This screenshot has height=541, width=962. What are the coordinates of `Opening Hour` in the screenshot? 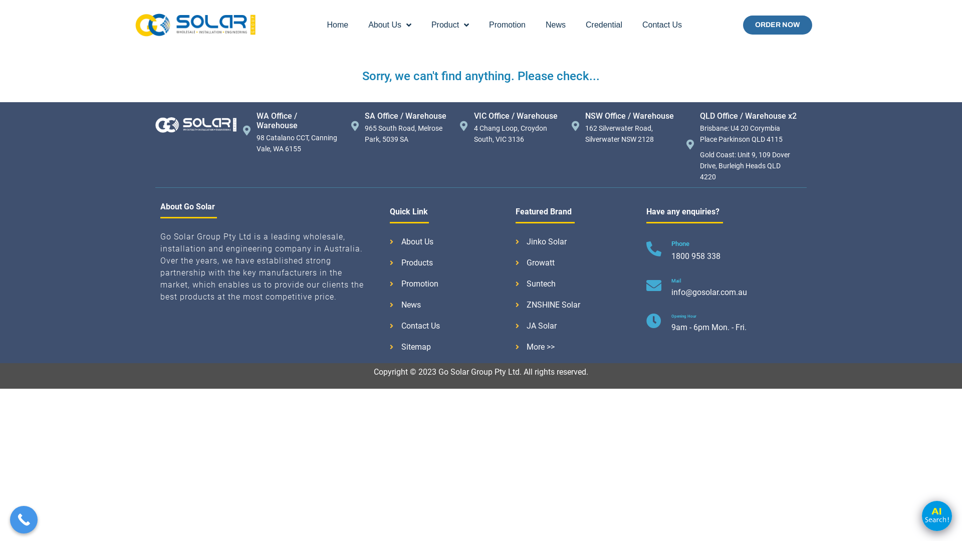 It's located at (684, 317).